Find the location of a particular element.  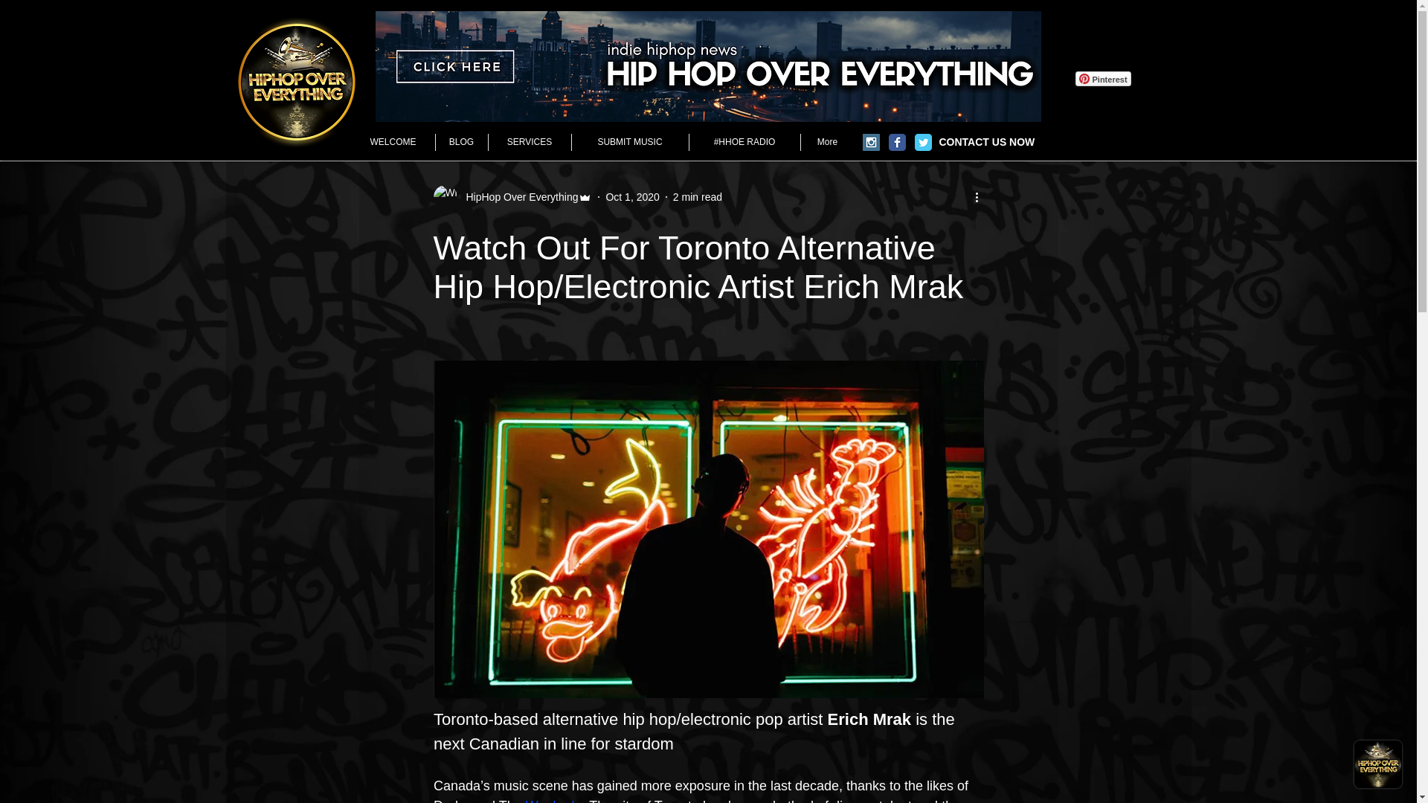

Hip-Hop is located at coordinates (808, 95).